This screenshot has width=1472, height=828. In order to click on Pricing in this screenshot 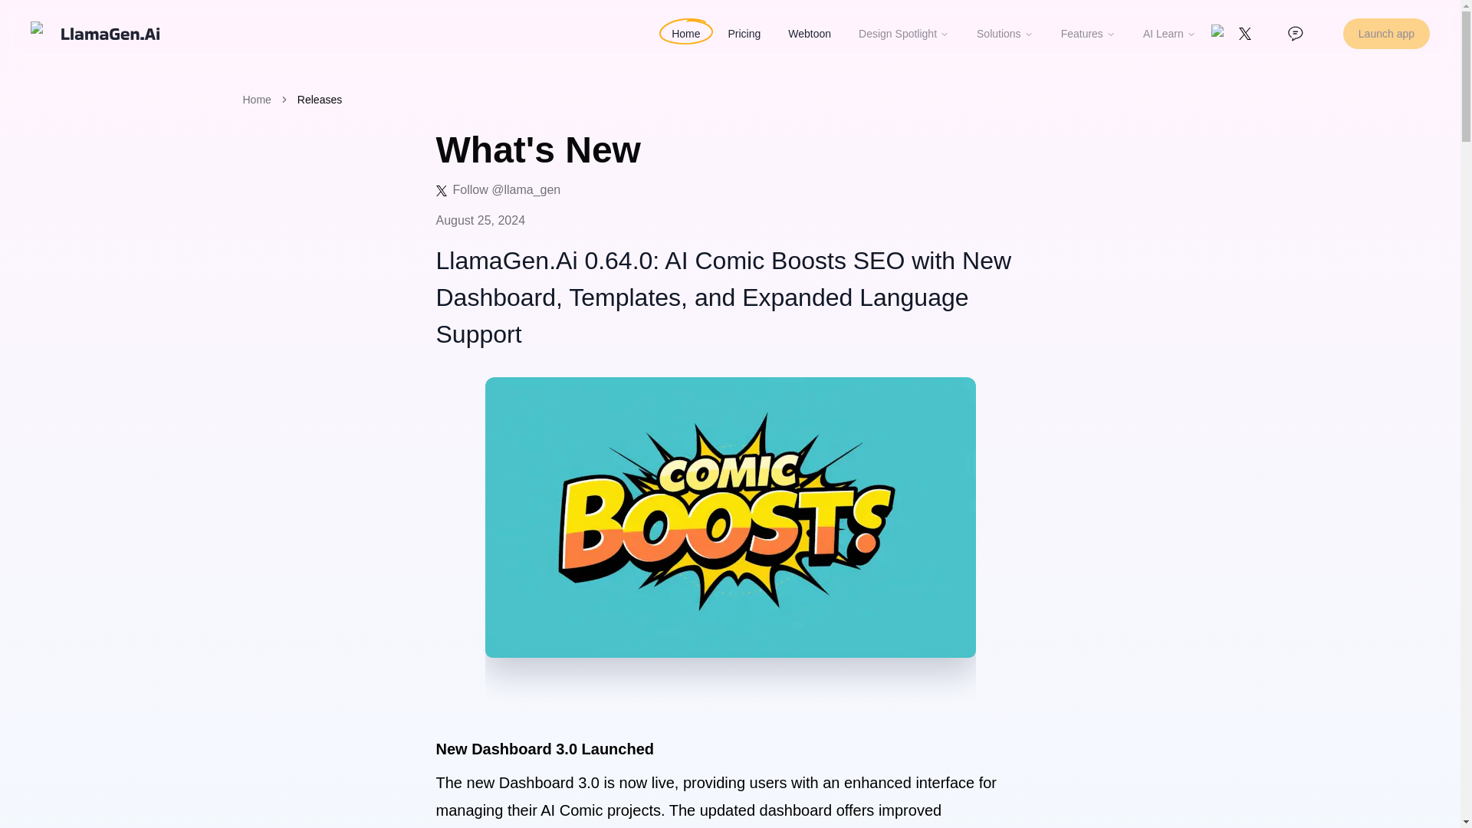, I will do `click(744, 33)`.